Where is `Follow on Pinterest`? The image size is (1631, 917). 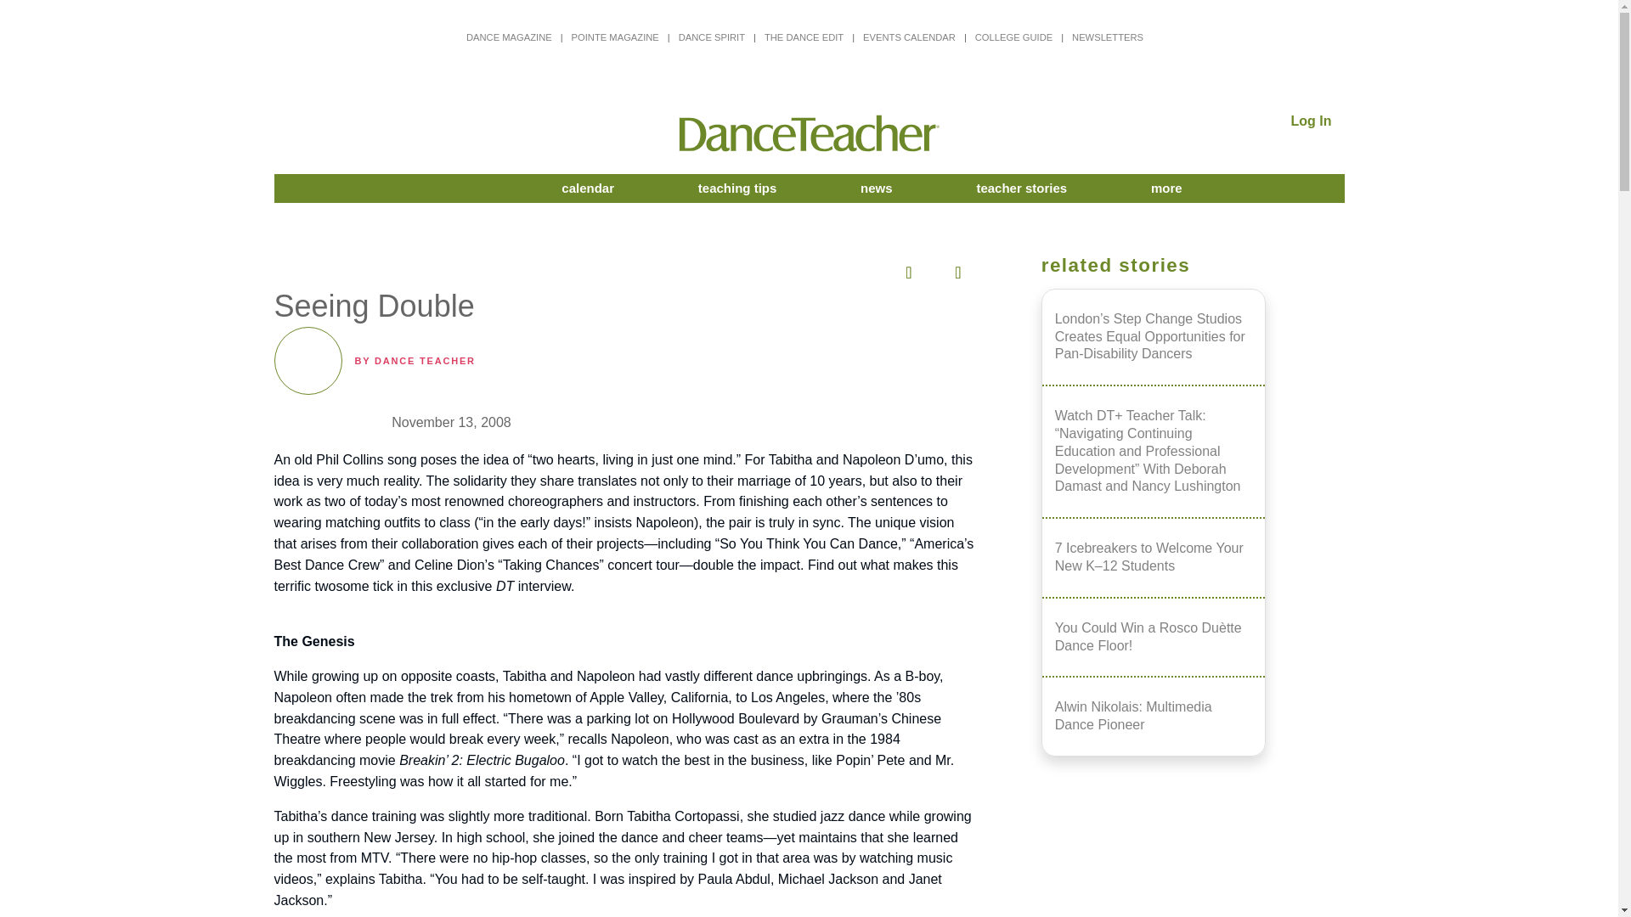 Follow on Pinterest is located at coordinates (807, 268).